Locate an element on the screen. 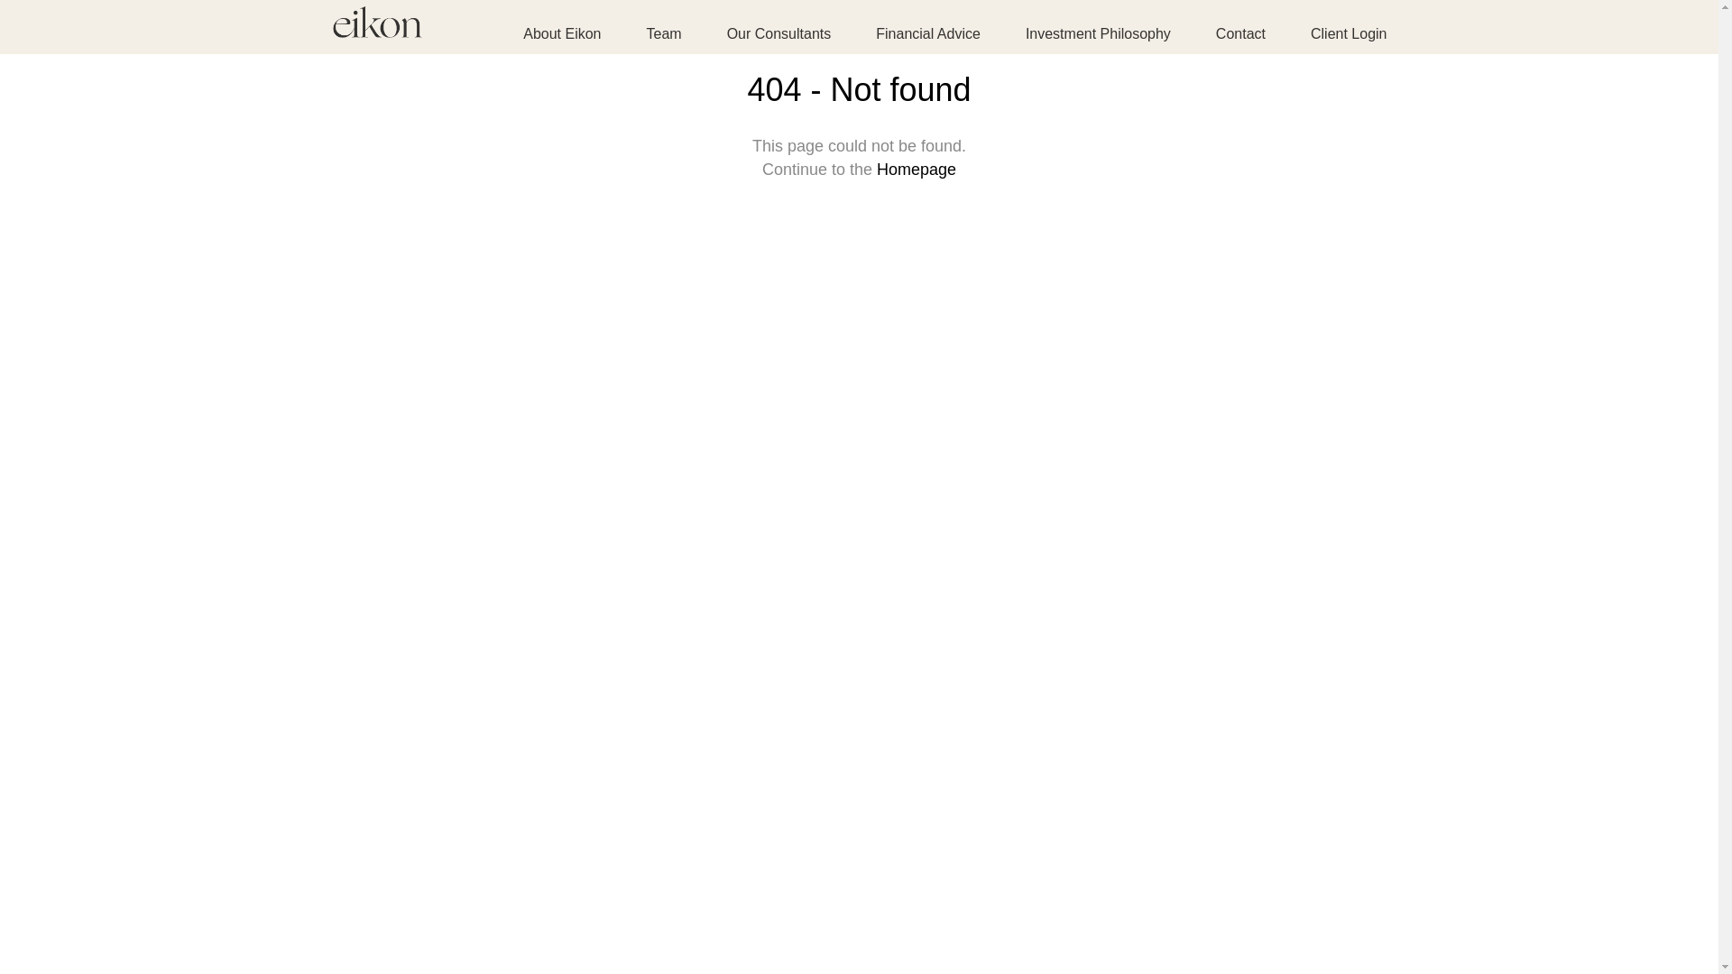 Image resolution: width=1732 pixels, height=974 pixels. Homepage is located at coordinates (917, 170).